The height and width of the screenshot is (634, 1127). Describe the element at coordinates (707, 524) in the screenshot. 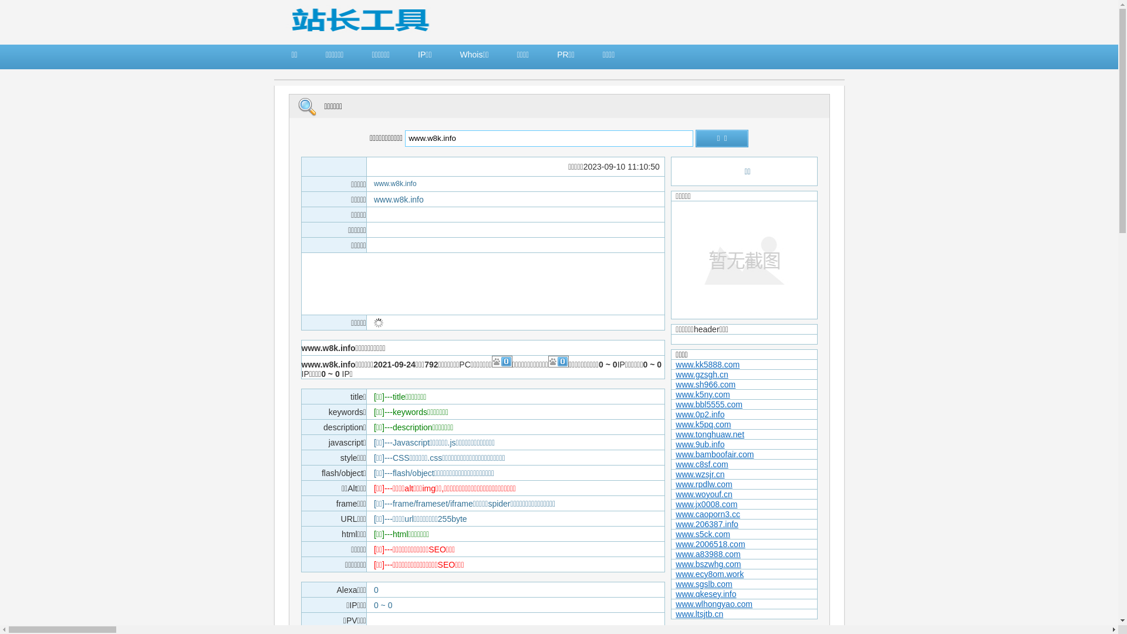

I see `www.206387.info` at that location.